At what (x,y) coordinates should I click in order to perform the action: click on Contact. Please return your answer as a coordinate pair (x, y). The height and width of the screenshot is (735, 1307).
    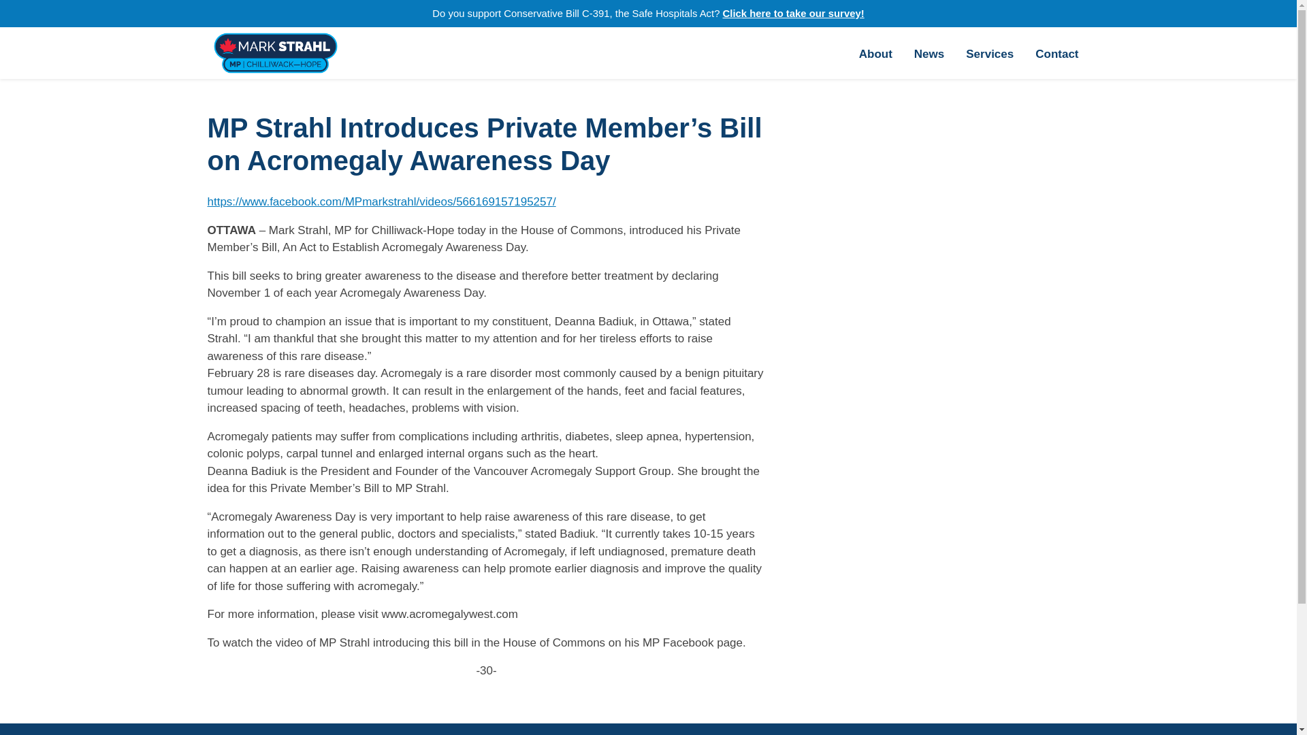
    Looking at the image, I should click on (1056, 53).